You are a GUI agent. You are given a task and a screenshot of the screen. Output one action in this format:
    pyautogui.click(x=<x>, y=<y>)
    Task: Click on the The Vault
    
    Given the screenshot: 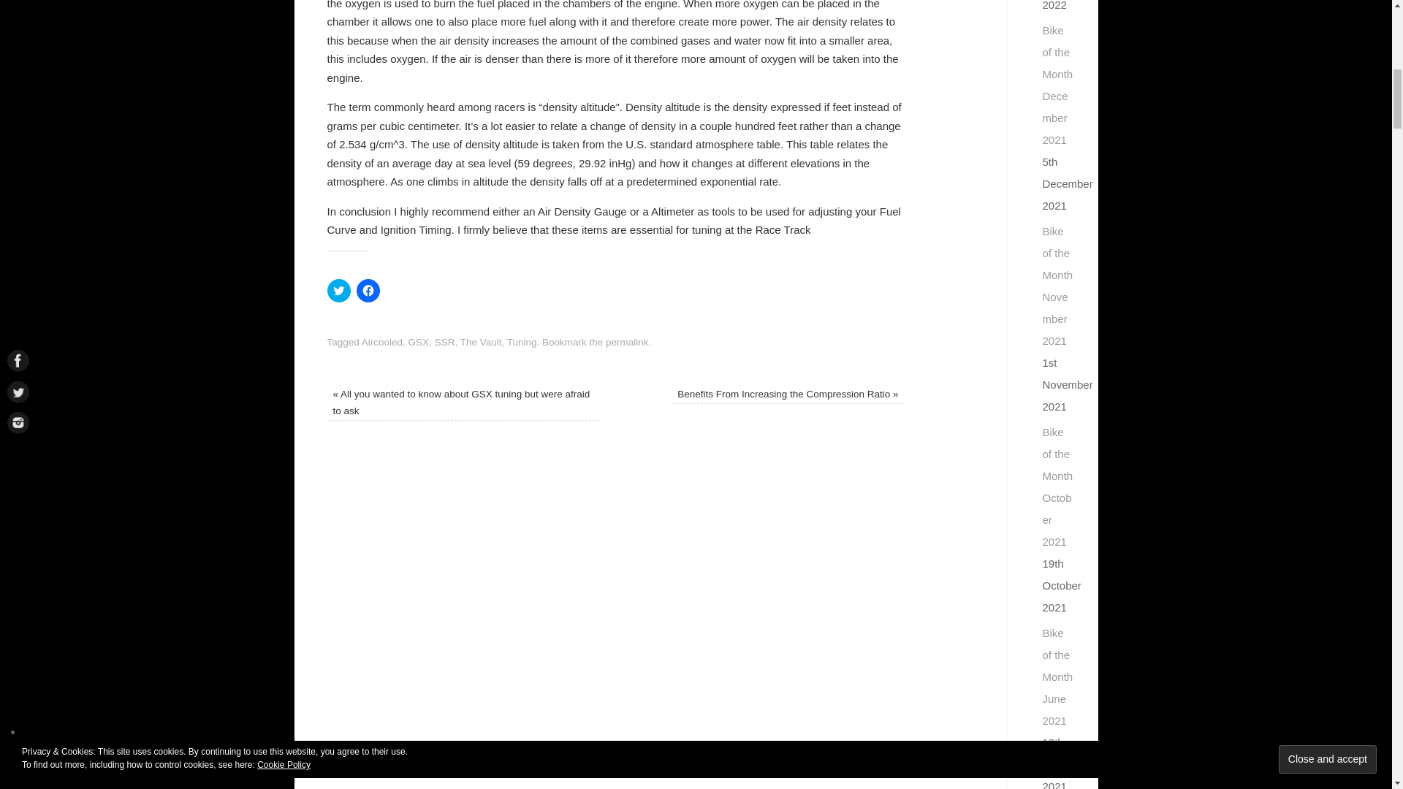 What is the action you would take?
    pyautogui.click(x=481, y=342)
    